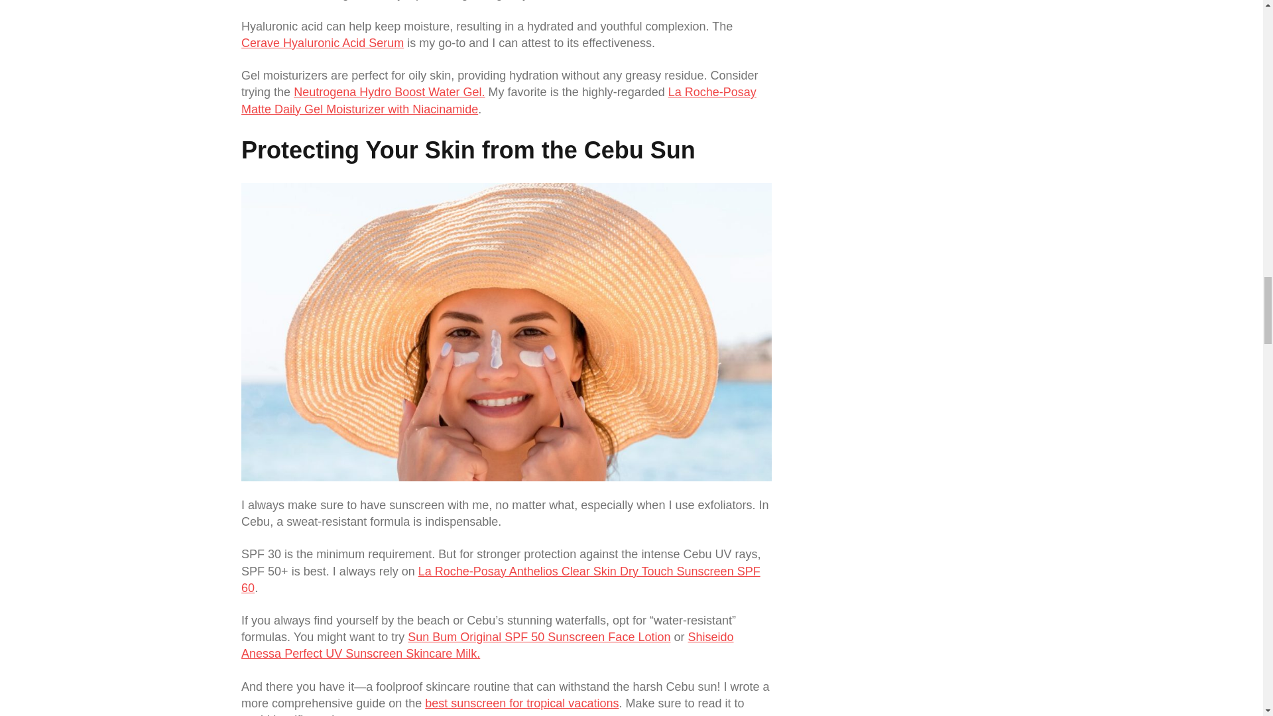 This screenshot has height=716, width=1273. I want to click on Cerave Hyaluronic Acid Serum, so click(322, 42).